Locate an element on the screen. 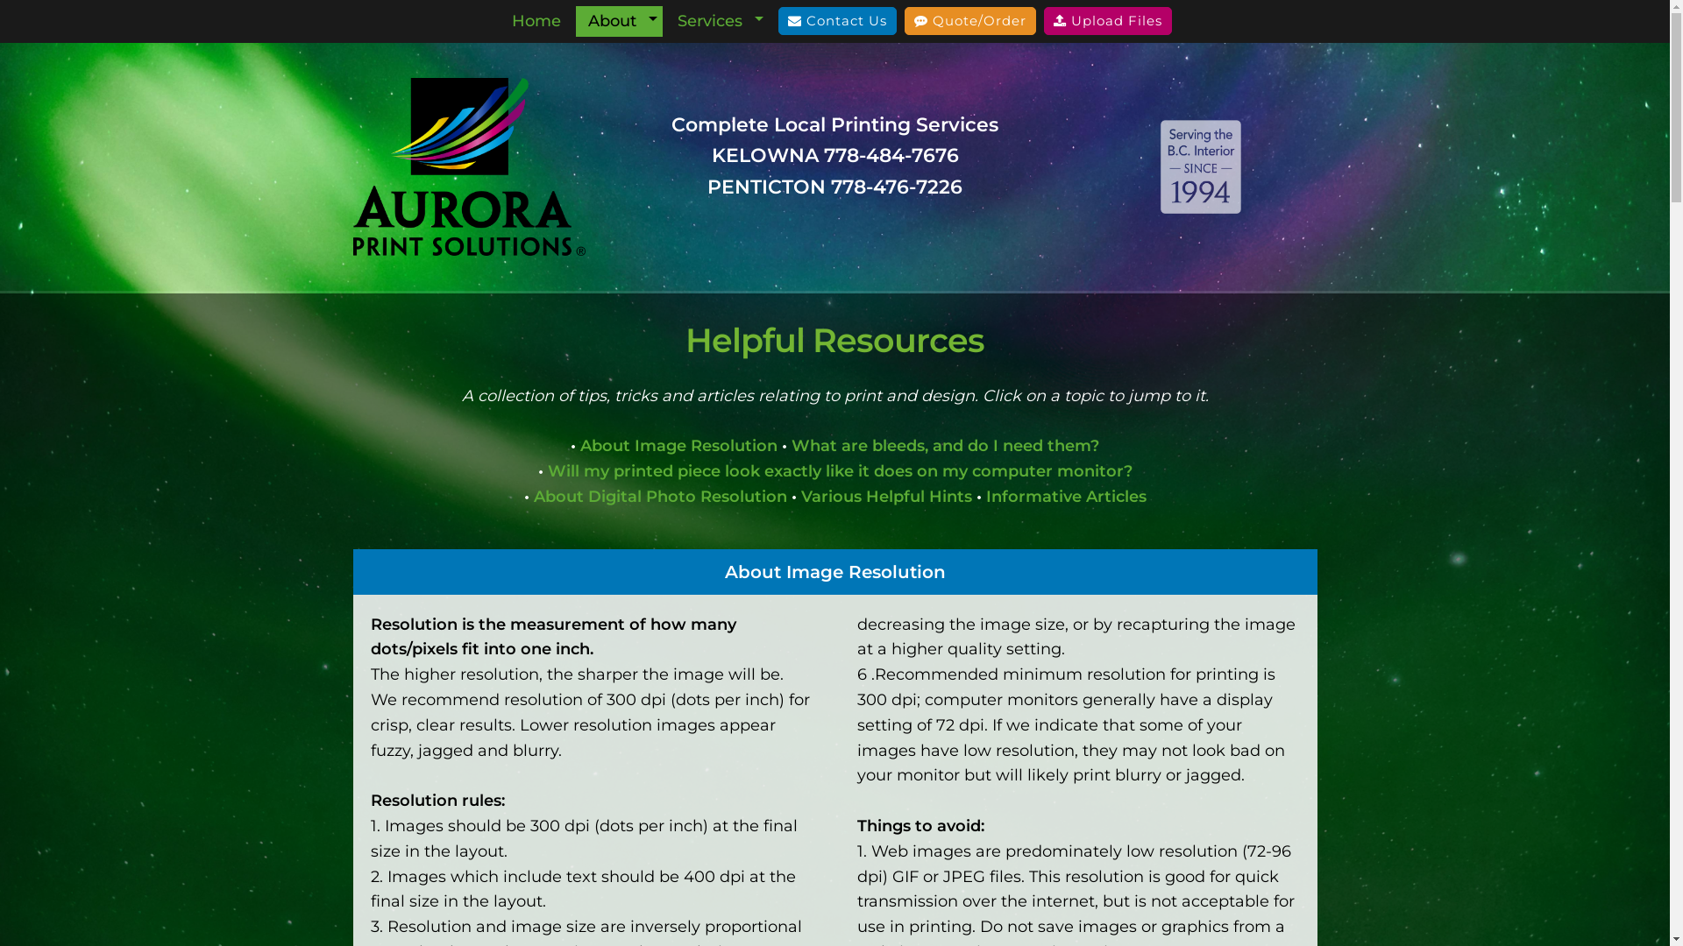 The image size is (1683, 946). Quote/Order is located at coordinates (970, 21).